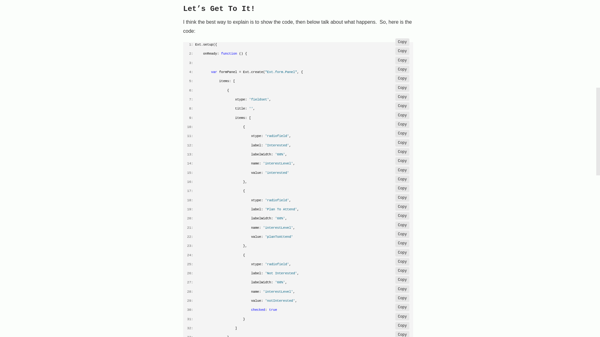 The height and width of the screenshot is (337, 600). I want to click on Copy, so click(402, 69).